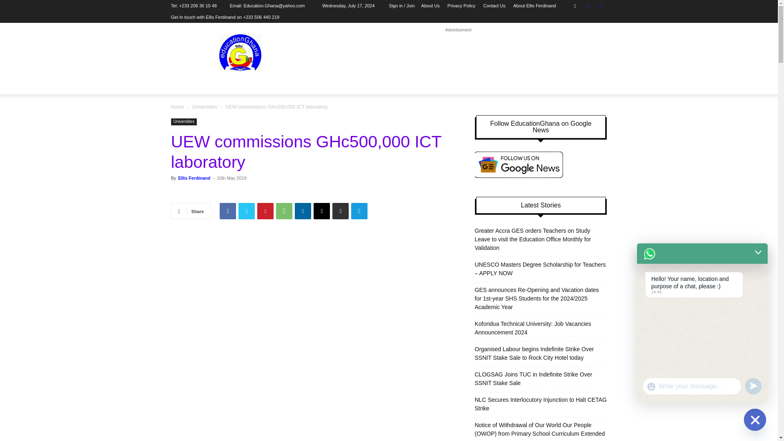 The image size is (784, 441). Describe the element at coordinates (232, 193) in the screenshot. I see `topFacebookLike` at that location.